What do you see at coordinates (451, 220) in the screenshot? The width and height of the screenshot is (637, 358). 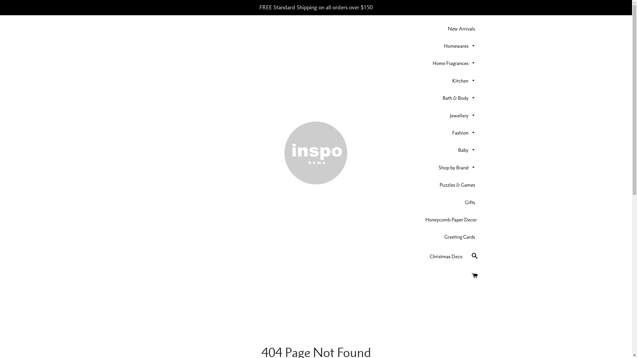 I see `Honeycomb Paper Decor` at bounding box center [451, 220].